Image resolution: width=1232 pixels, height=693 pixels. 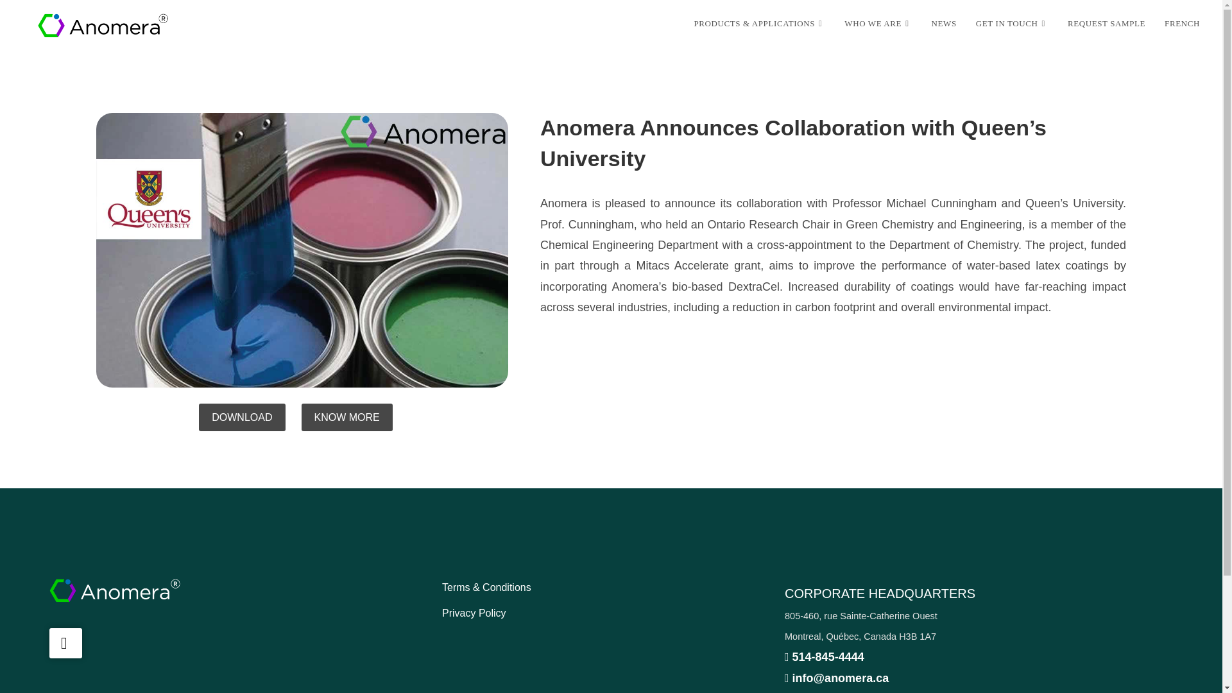 I want to click on 514-845-4444, so click(x=825, y=657).